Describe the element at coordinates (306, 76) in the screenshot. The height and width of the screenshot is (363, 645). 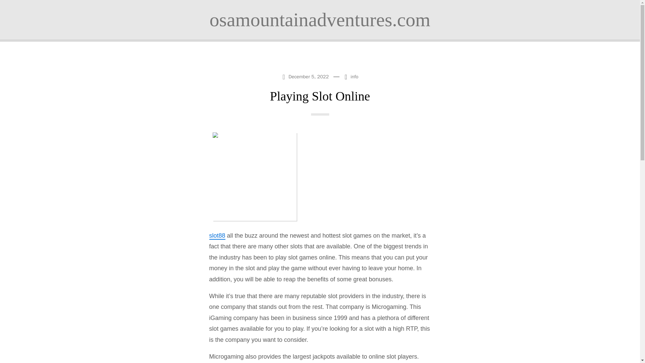
I see `December 5, 2022` at that location.